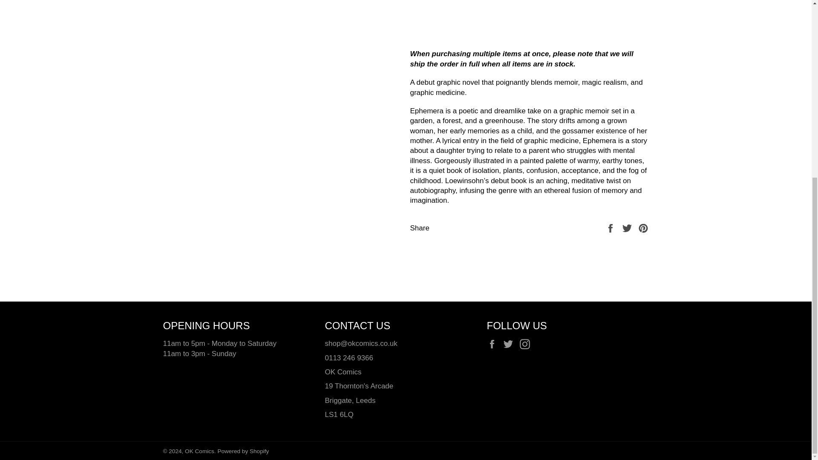 The image size is (818, 460). What do you see at coordinates (243, 451) in the screenshot?
I see `Powered by Shopify` at bounding box center [243, 451].